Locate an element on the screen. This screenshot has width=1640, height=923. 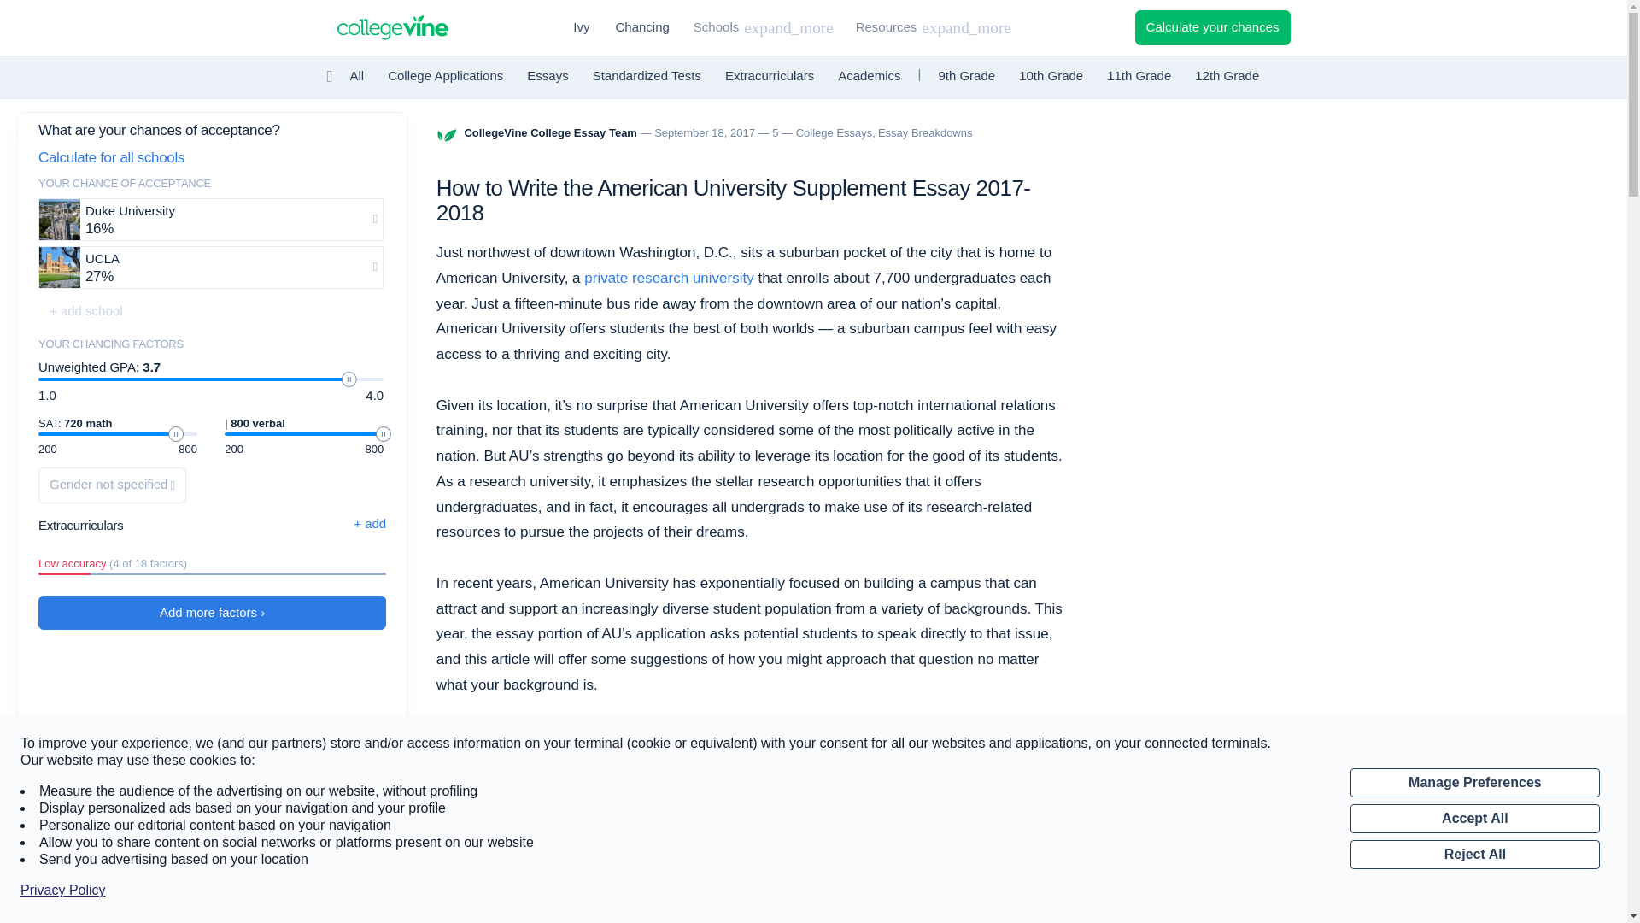
Calculate for all schools is located at coordinates (210, 159).